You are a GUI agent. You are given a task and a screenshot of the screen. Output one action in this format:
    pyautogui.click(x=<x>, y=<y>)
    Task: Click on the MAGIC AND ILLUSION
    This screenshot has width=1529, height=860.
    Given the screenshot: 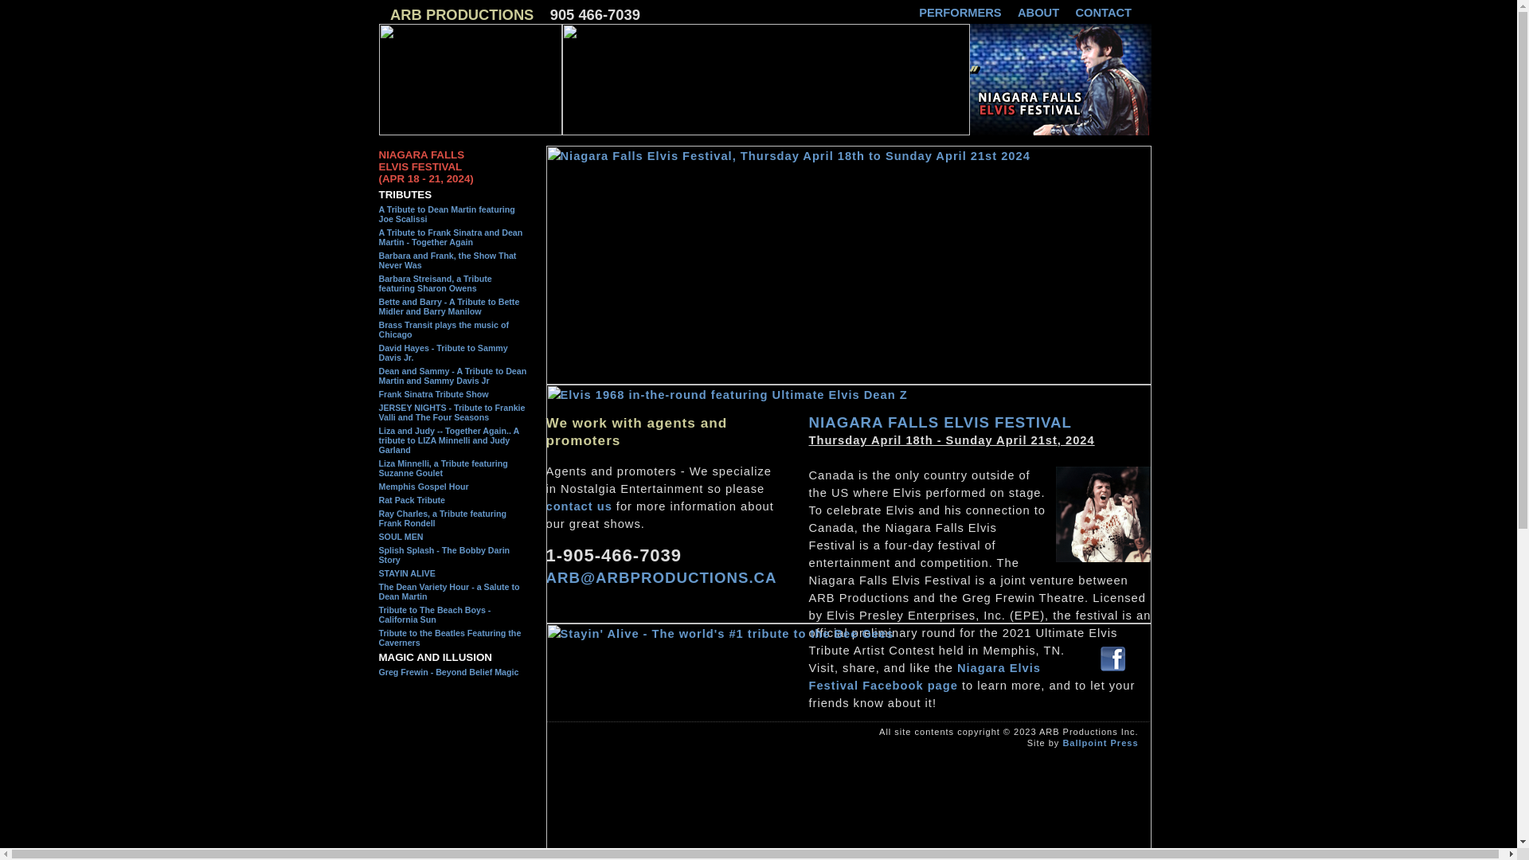 What is the action you would take?
    pyautogui.click(x=436, y=658)
    